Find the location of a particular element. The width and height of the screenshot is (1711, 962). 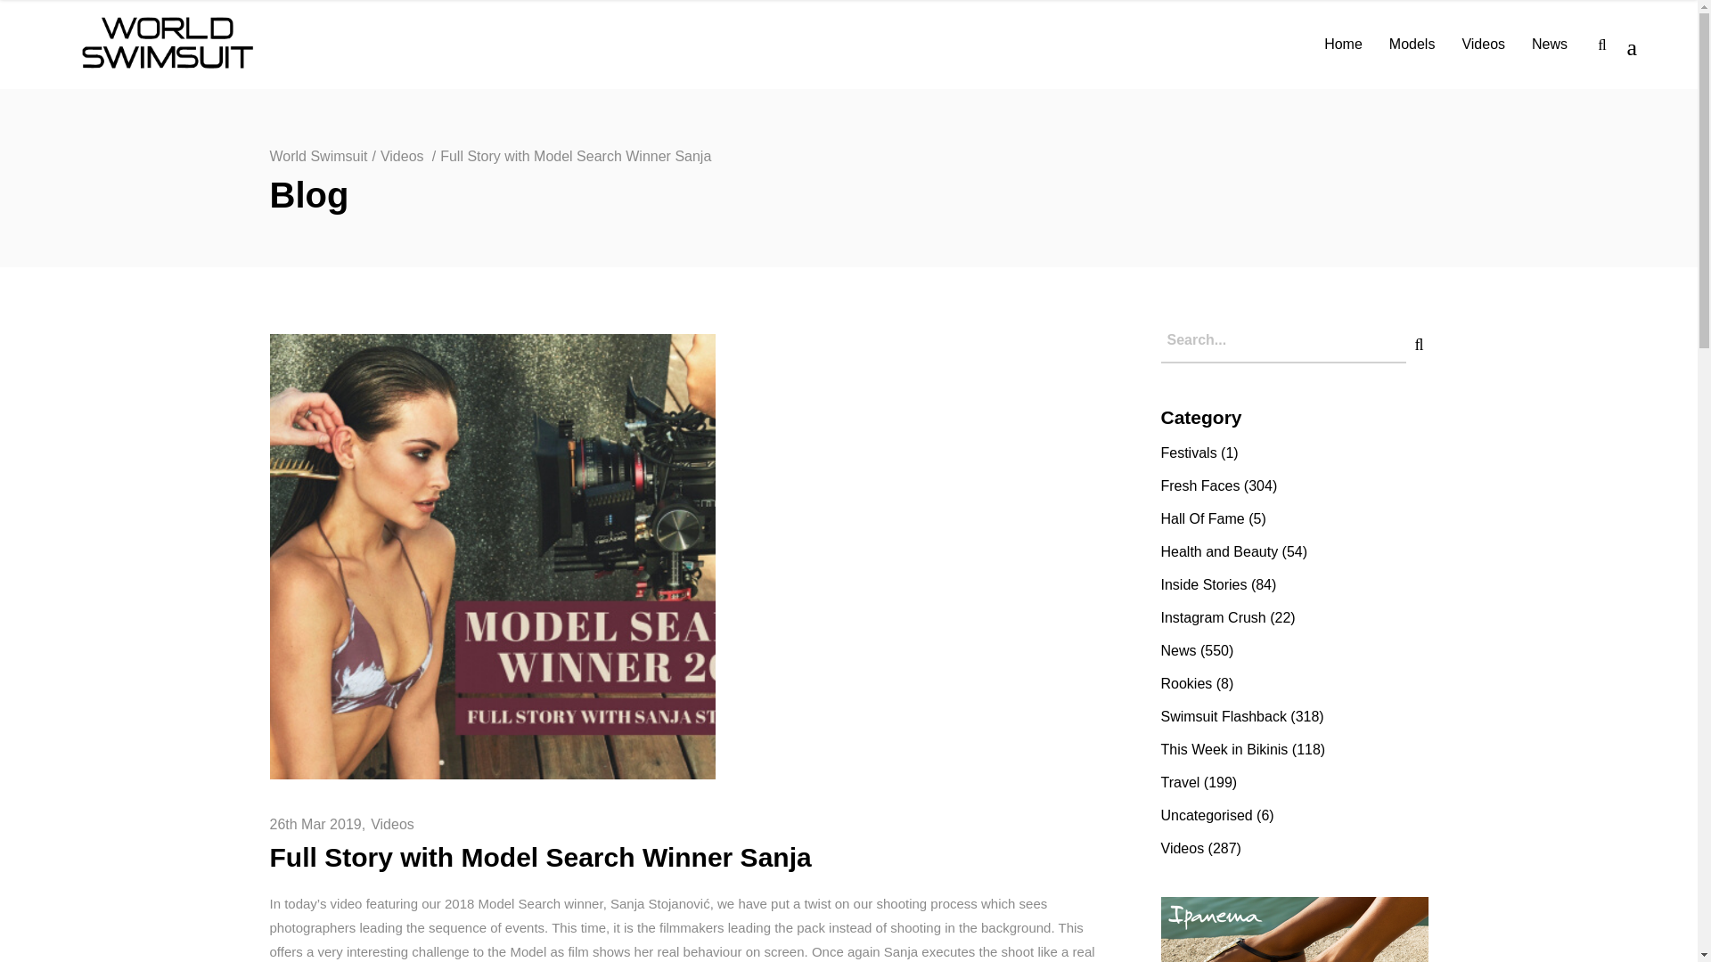

World Swimsuit is located at coordinates (317, 156).